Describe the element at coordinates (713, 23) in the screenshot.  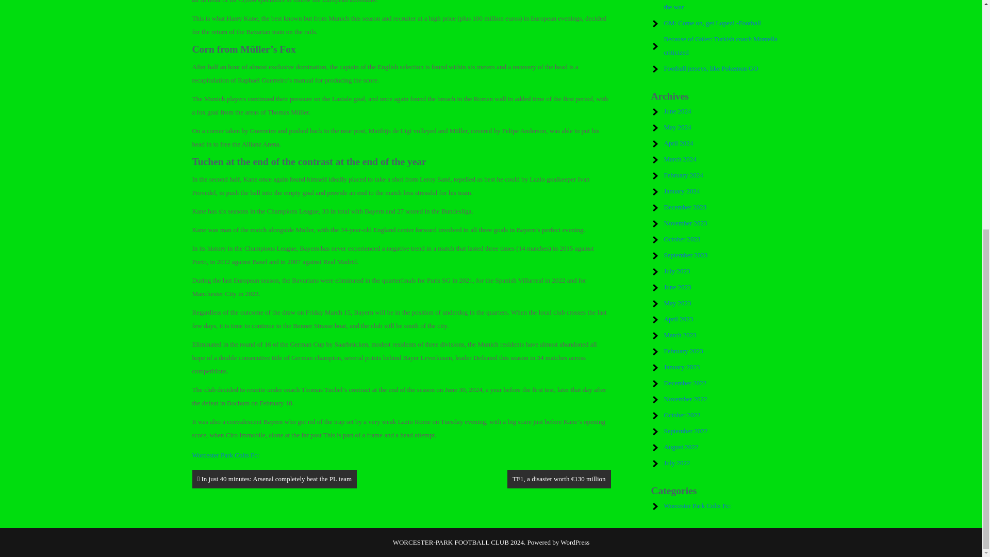
I see `OM: Come on, get Lopez! -Football` at that location.